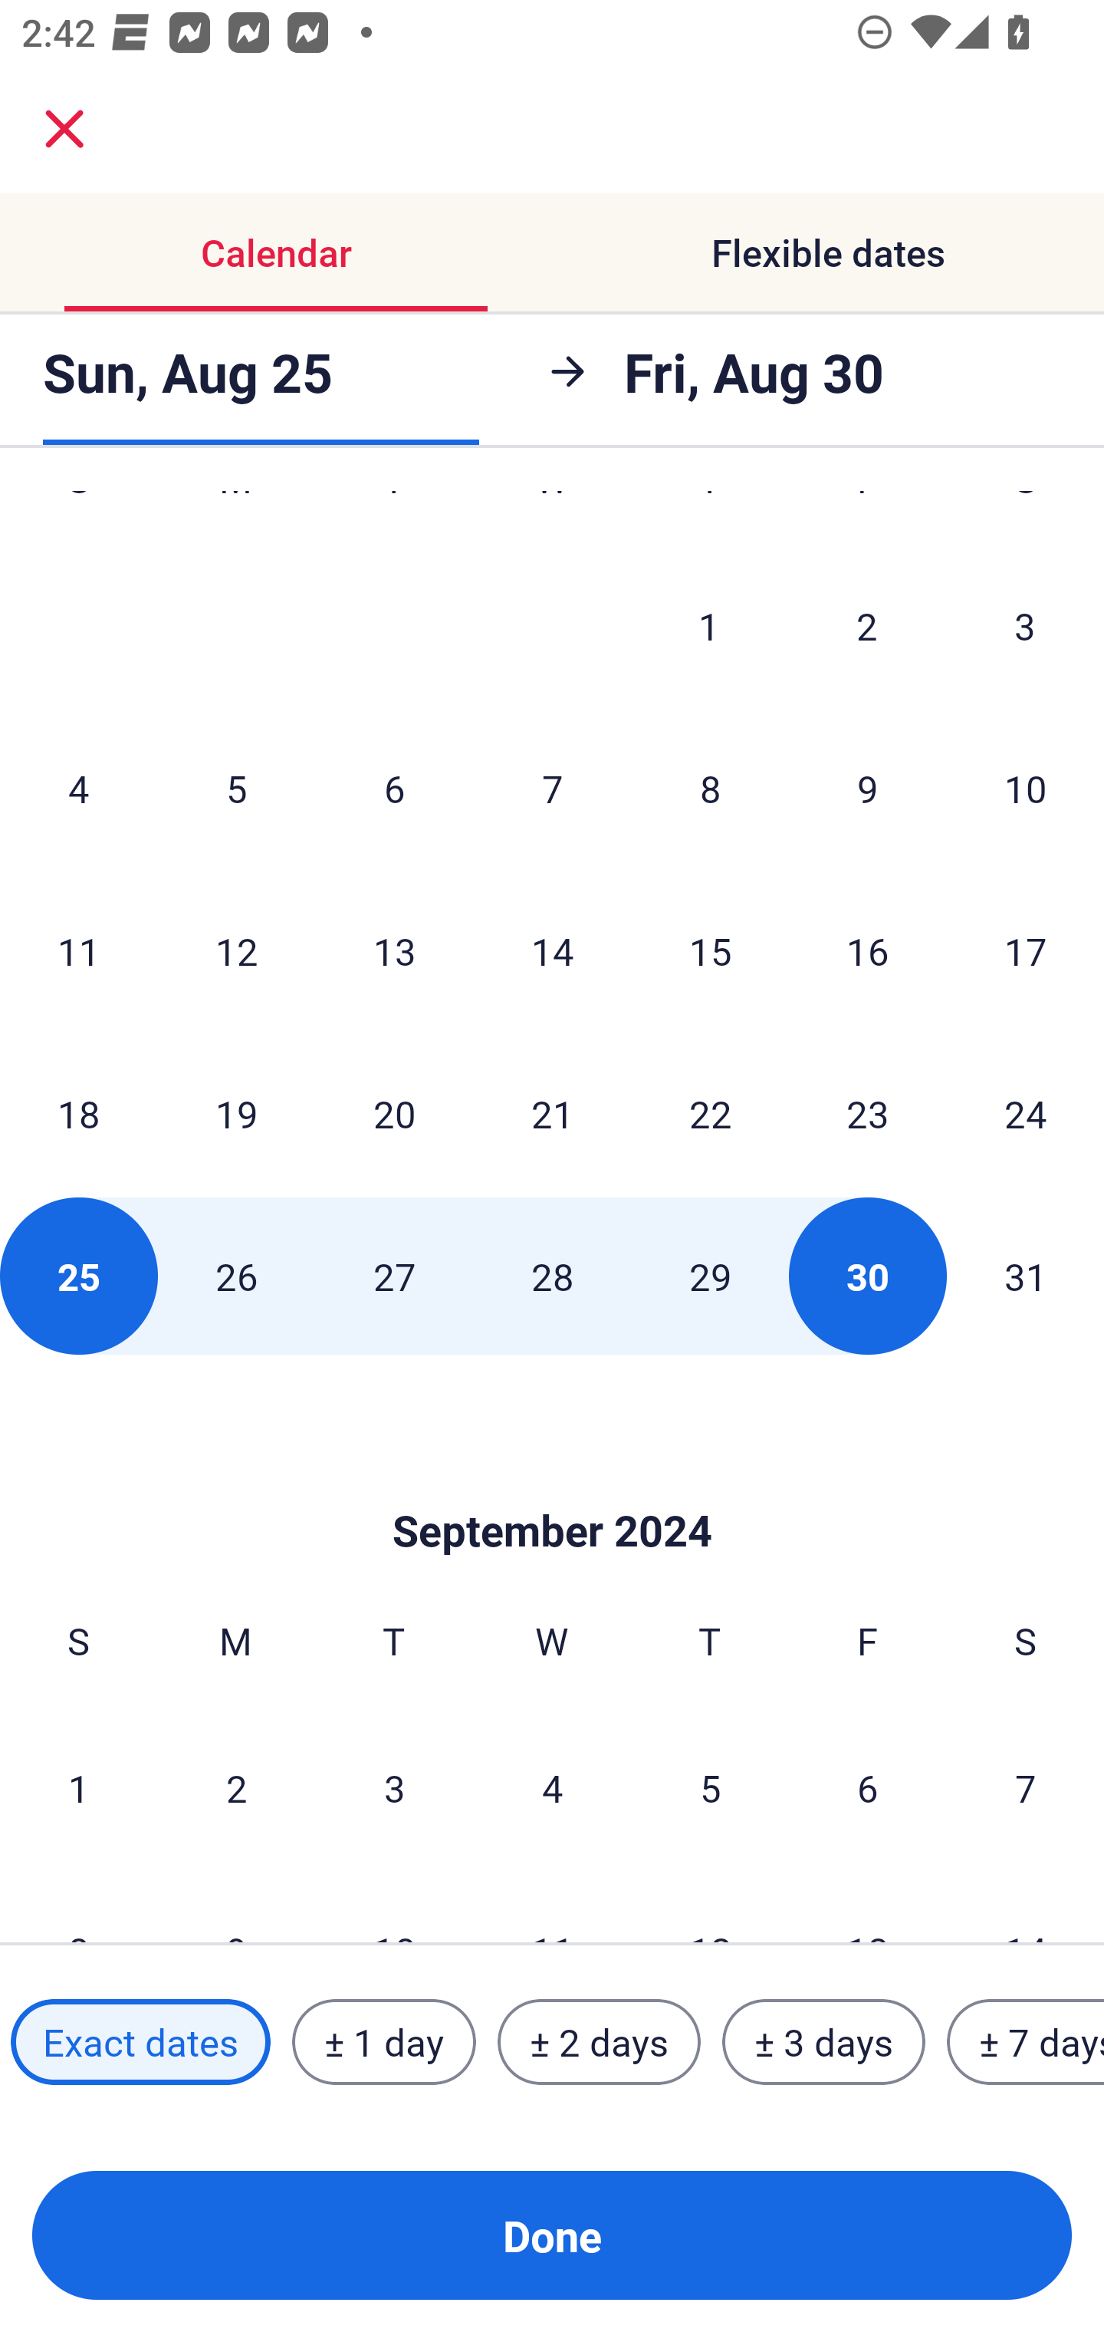 Image resolution: width=1104 pixels, height=2332 pixels. What do you see at coordinates (828, 253) in the screenshot?
I see `Flexible dates` at bounding box center [828, 253].